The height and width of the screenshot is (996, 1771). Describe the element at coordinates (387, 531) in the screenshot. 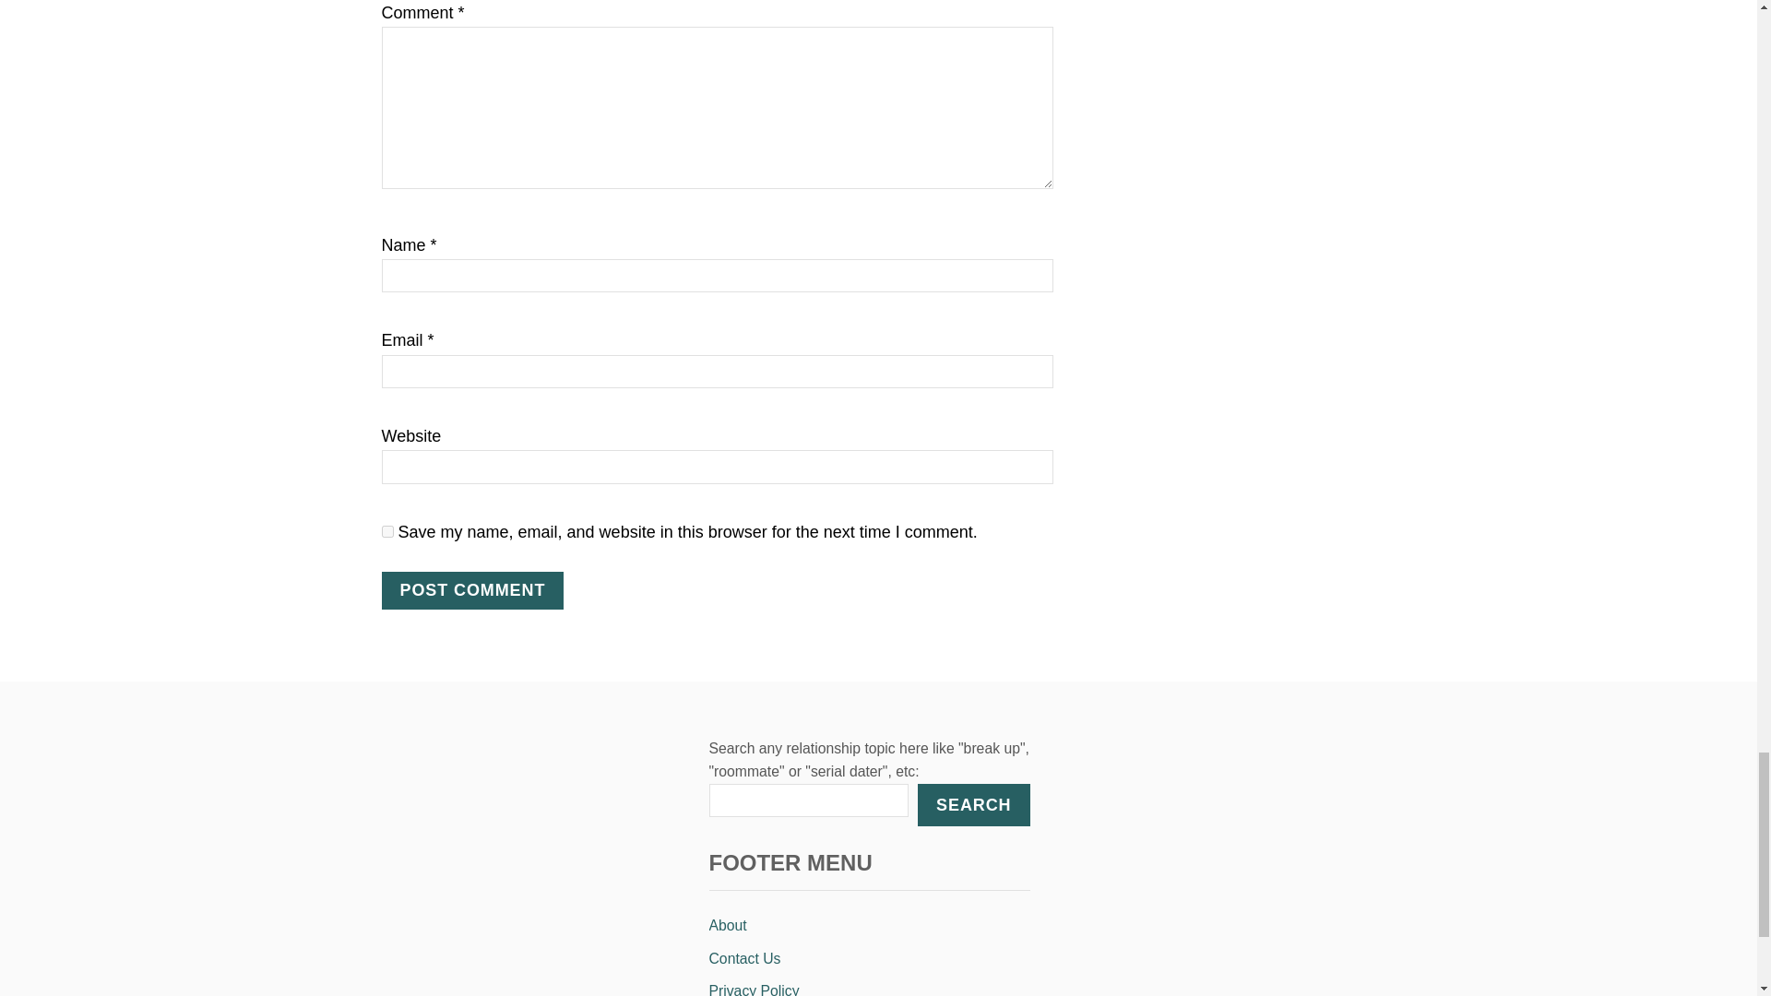

I see `yes` at that location.